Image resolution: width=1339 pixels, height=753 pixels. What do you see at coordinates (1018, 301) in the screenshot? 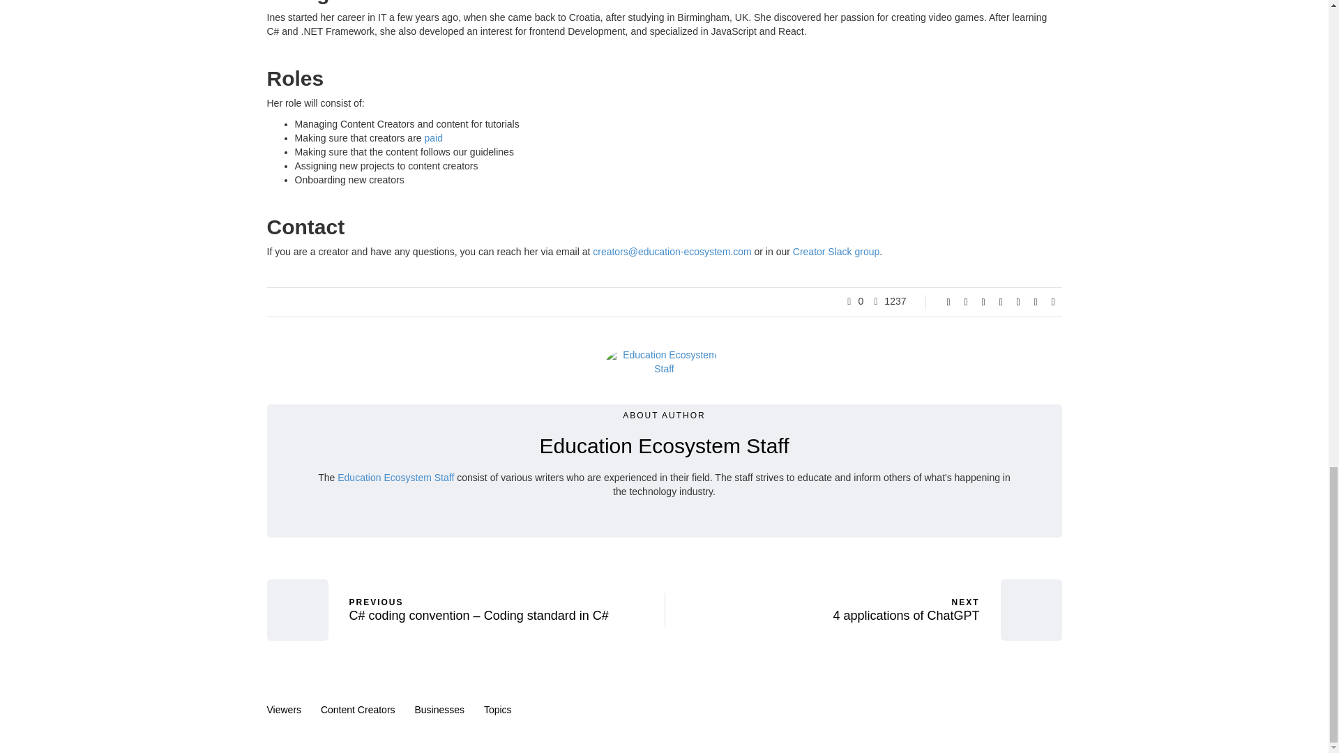
I see `Pin this` at bounding box center [1018, 301].